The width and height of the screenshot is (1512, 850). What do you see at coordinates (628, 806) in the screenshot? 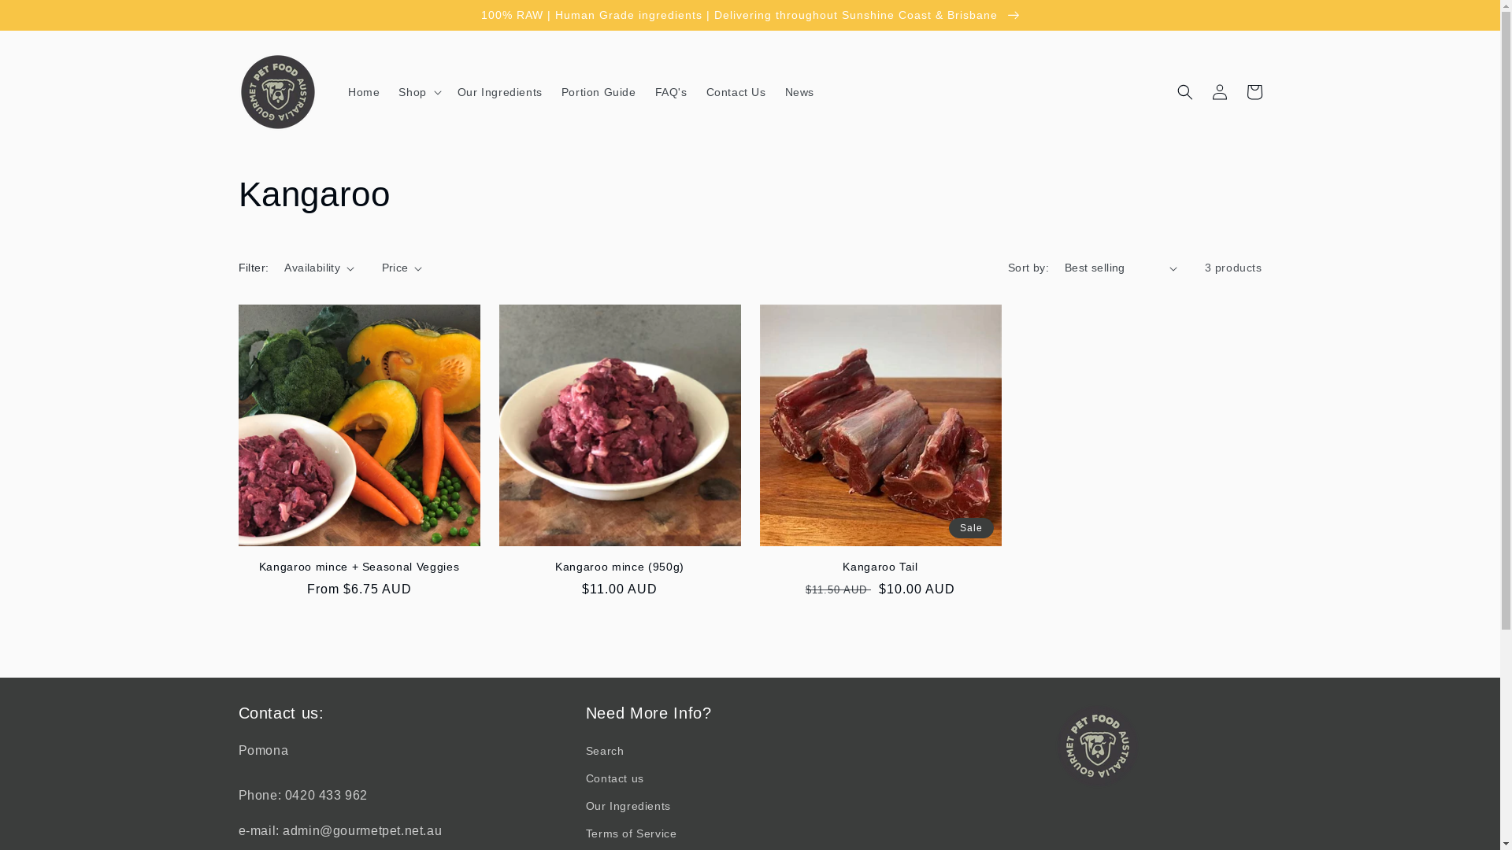
I see `Our Ingredients` at bounding box center [628, 806].